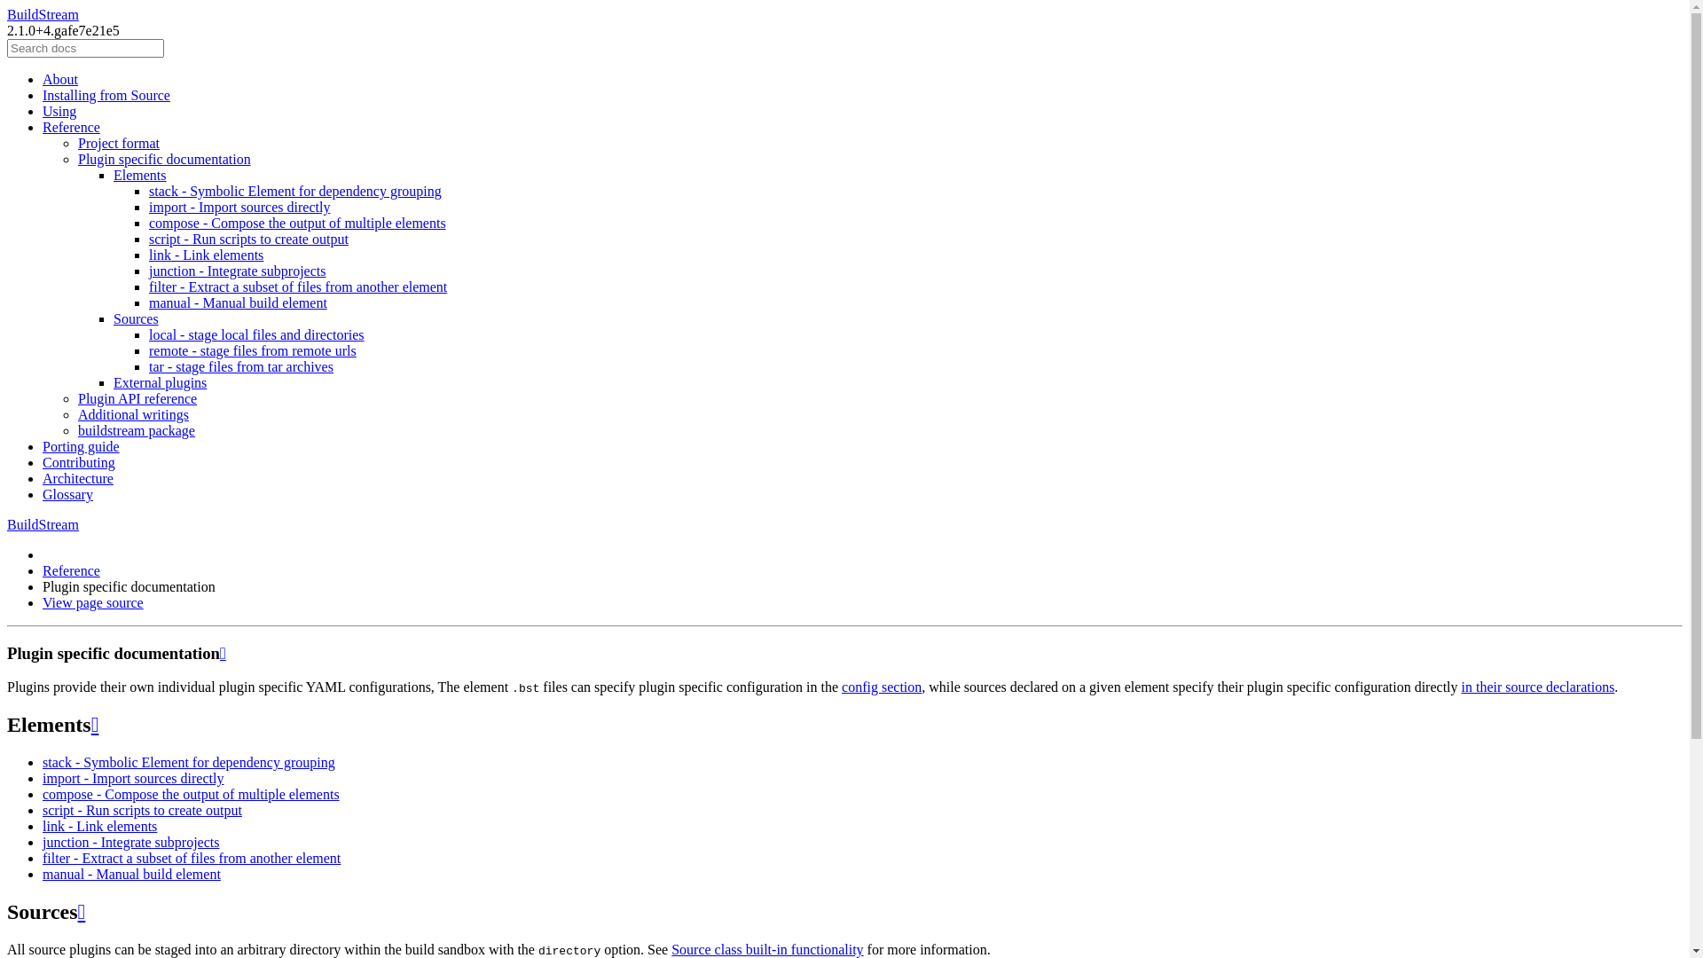 Image resolution: width=1703 pixels, height=958 pixels. Describe the element at coordinates (238, 303) in the screenshot. I see `manual - Manual build element` at that location.